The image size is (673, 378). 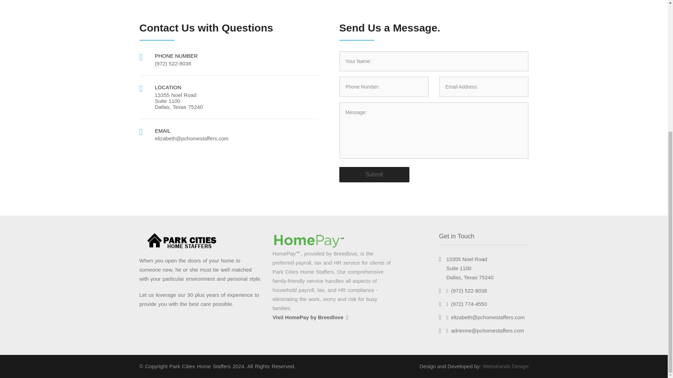 What do you see at coordinates (374, 174) in the screenshot?
I see `Submit` at bounding box center [374, 174].